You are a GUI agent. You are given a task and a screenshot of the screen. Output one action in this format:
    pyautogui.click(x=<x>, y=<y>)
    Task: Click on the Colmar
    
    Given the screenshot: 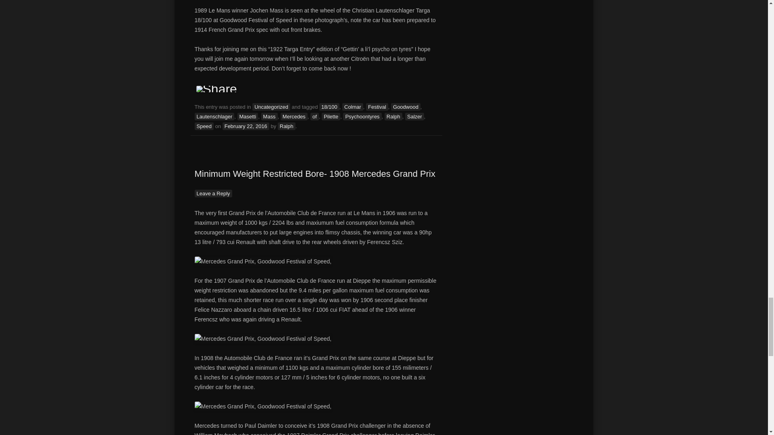 What is the action you would take?
    pyautogui.click(x=352, y=107)
    